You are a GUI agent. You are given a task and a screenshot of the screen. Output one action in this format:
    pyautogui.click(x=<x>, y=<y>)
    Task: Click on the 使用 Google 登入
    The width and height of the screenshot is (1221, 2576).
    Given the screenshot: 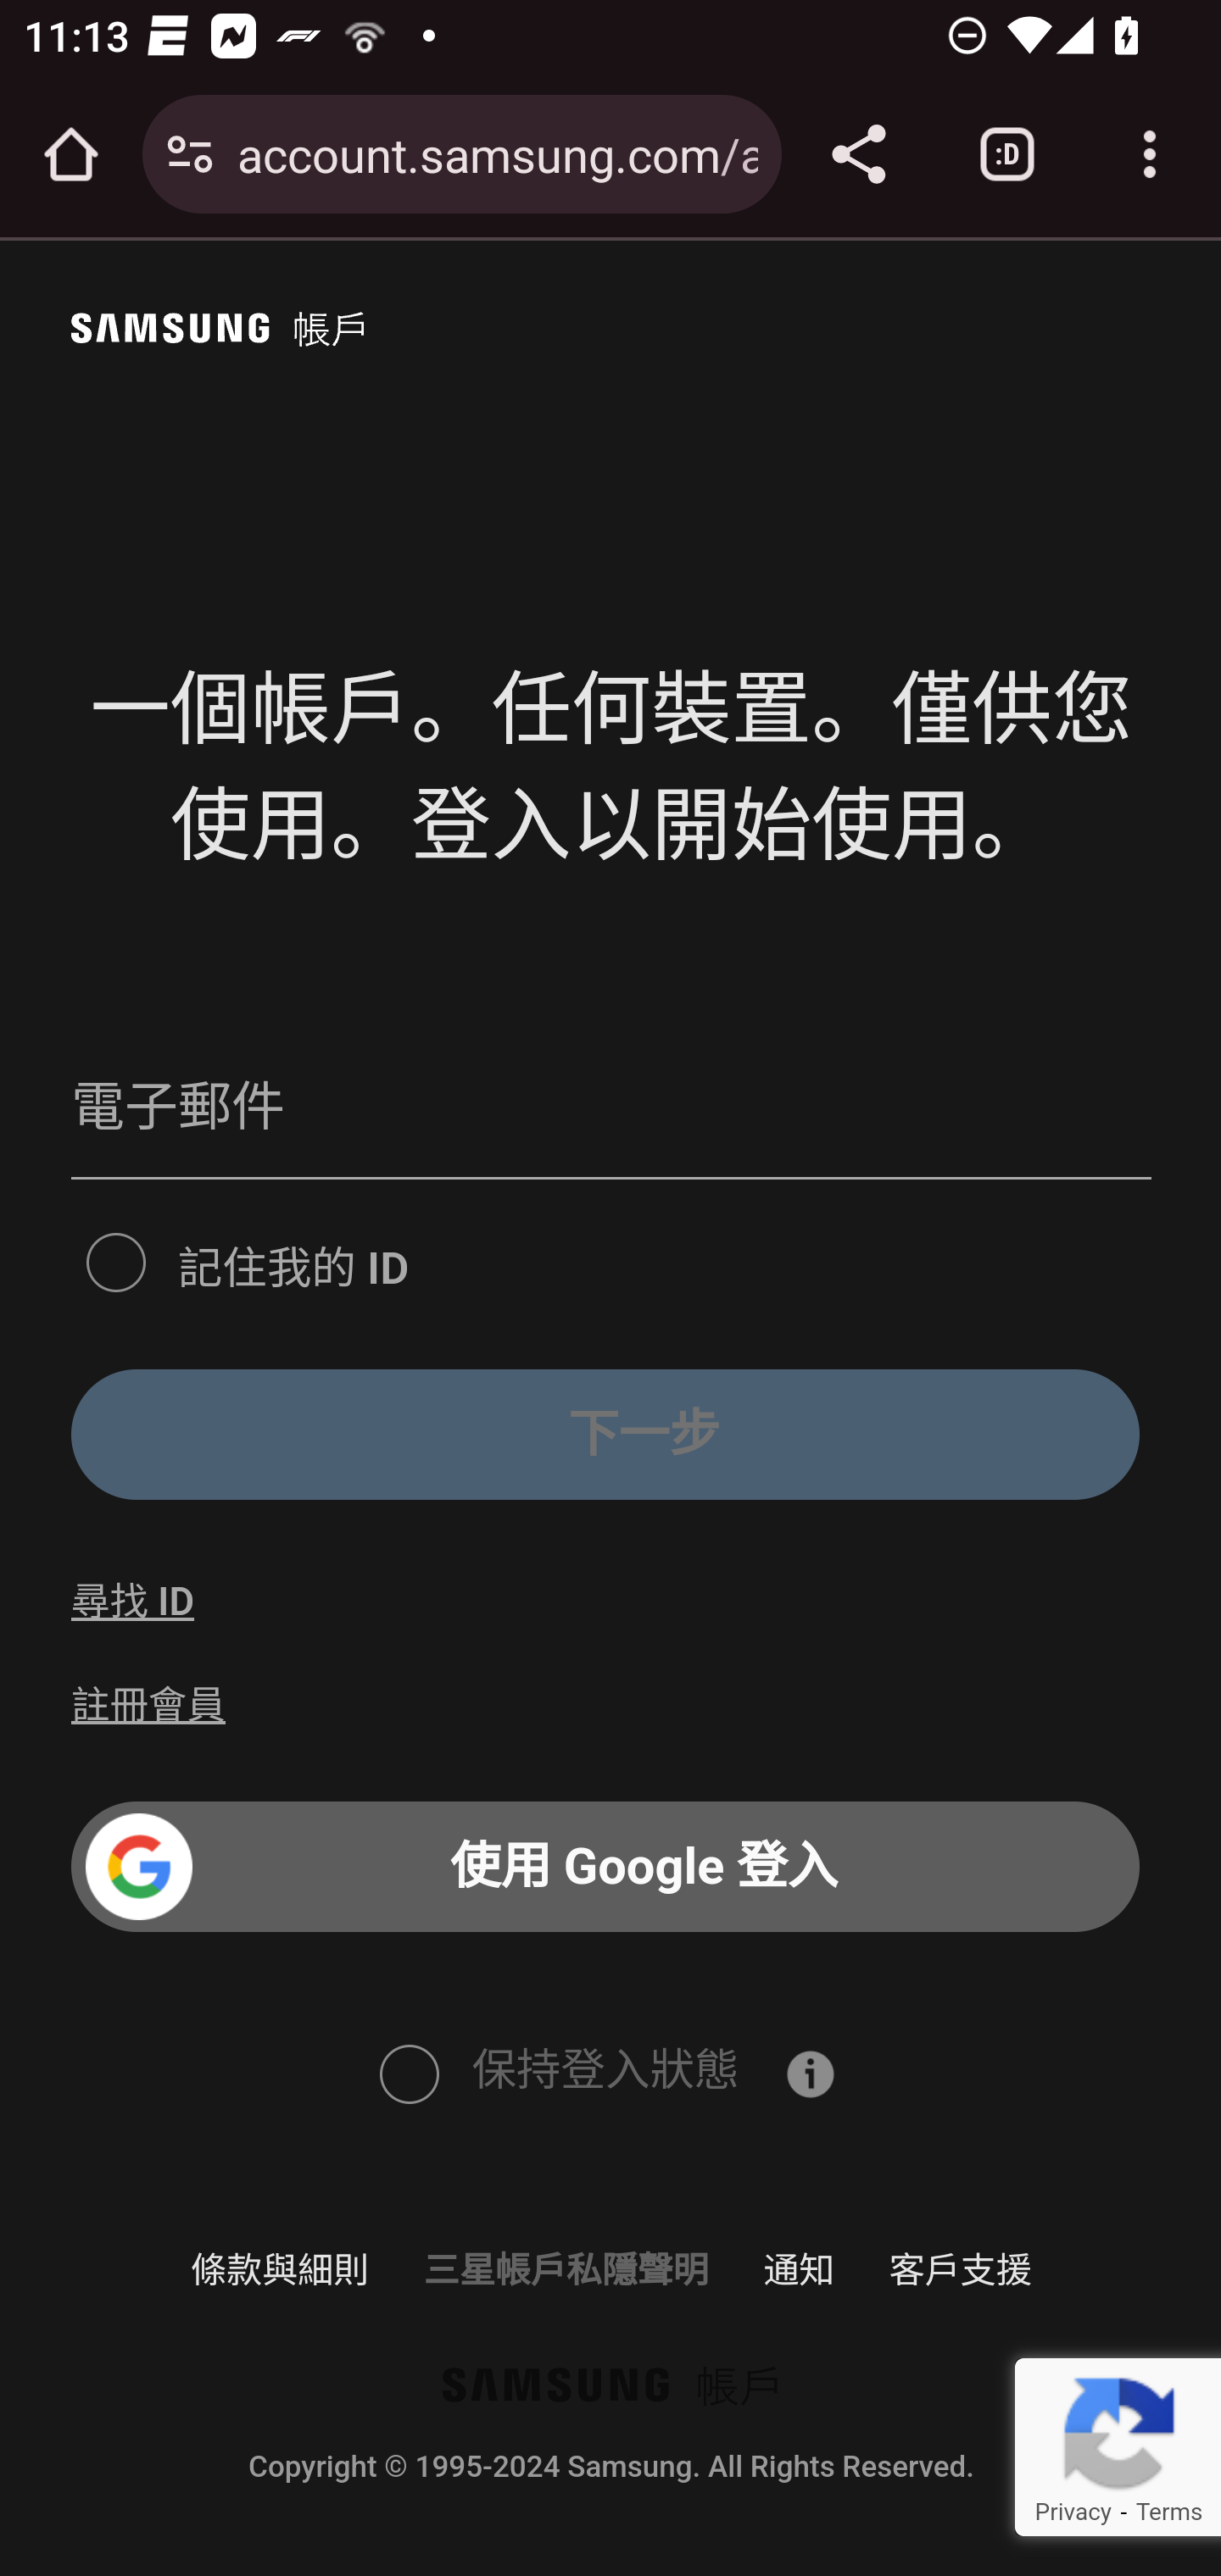 What is the action you would take?
    pyautogui.click(x=605, y=1868)
    